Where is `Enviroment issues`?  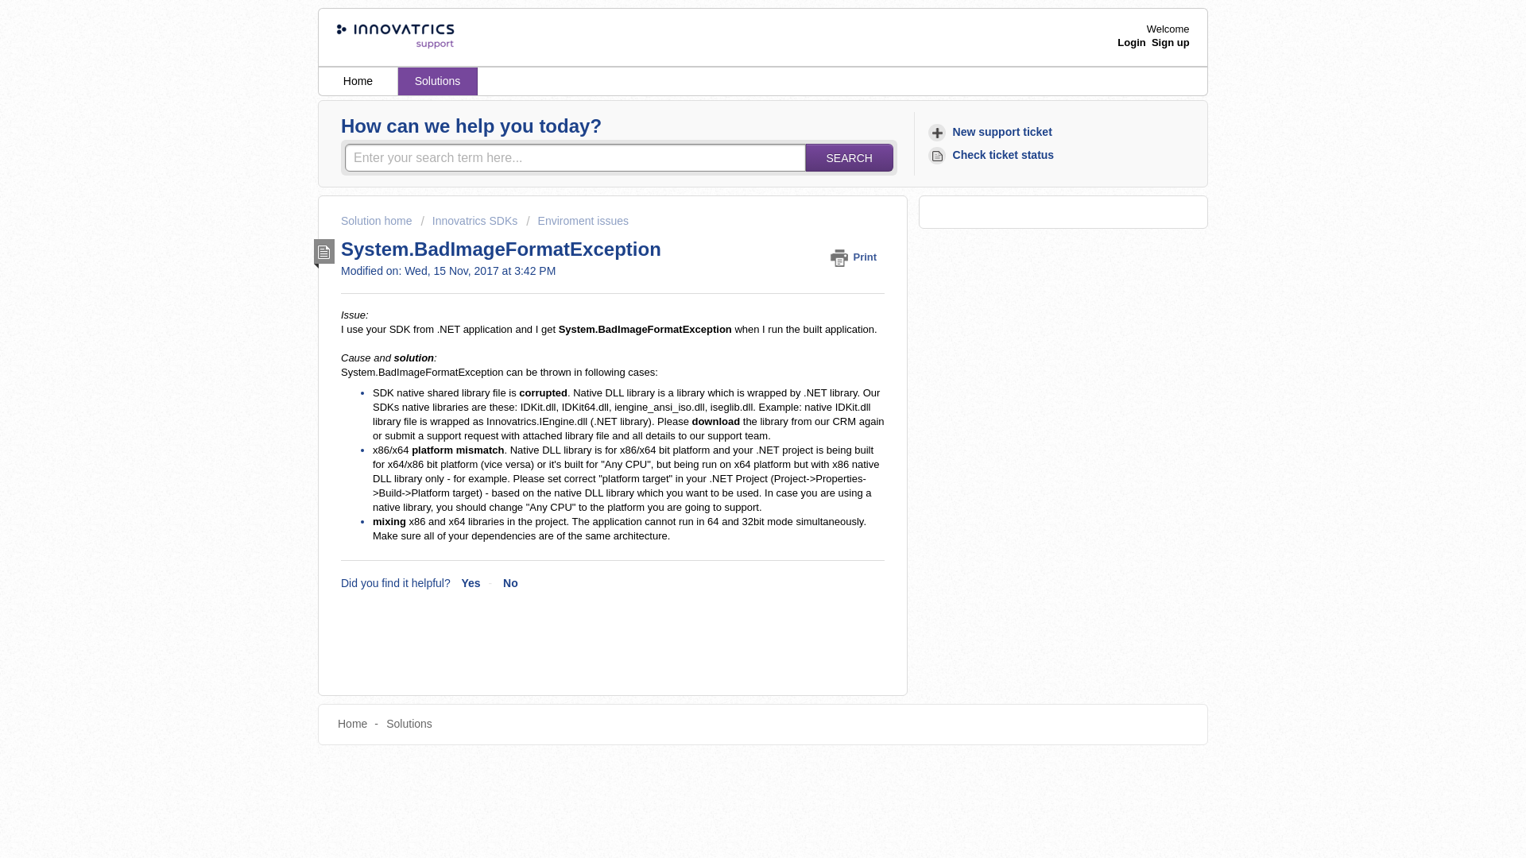 Enviroment issues is located at coordinates (577, 221).